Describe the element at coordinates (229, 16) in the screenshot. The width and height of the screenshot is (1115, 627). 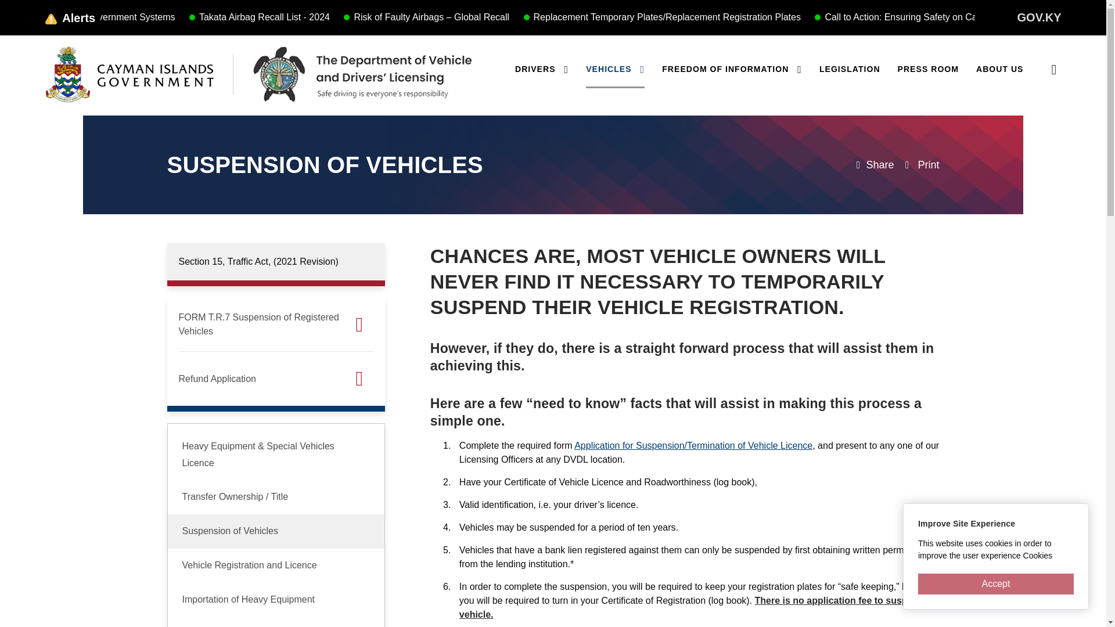
I see `Global Issue Affects Cayman Islands Government Systems` at that location.